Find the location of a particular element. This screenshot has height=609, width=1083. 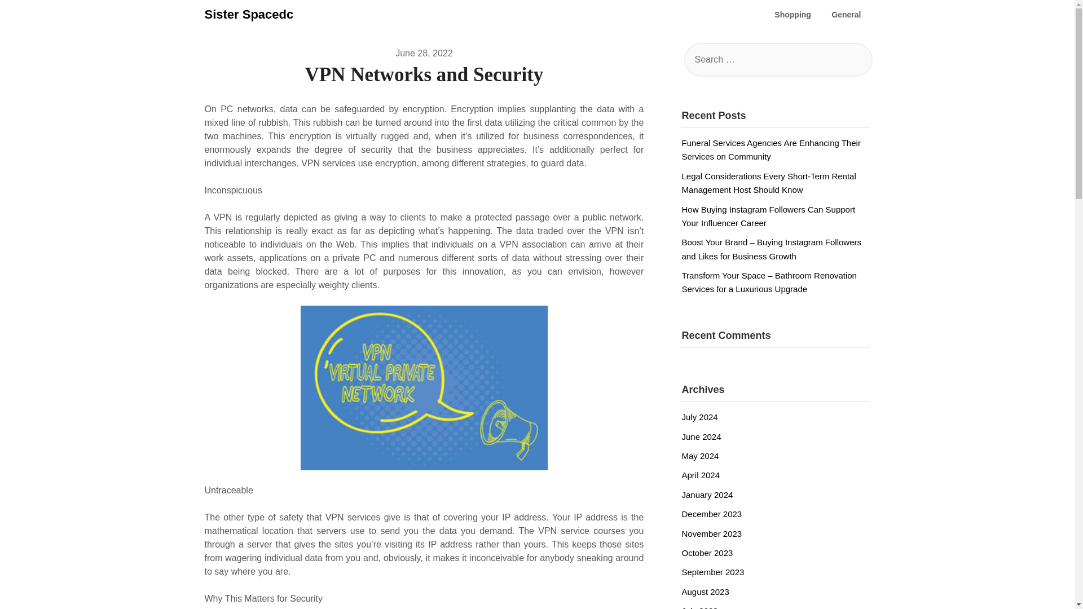

September 2023 is located at coordinates (712, 572).